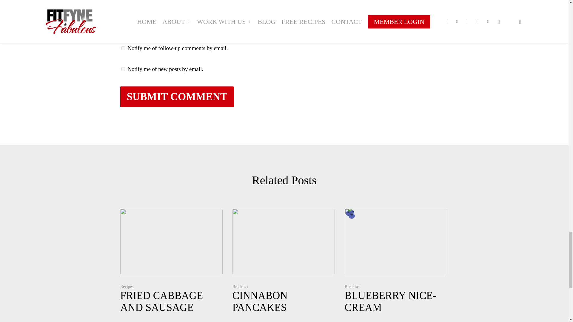  I want to click on subscribe, so click(123, 48).